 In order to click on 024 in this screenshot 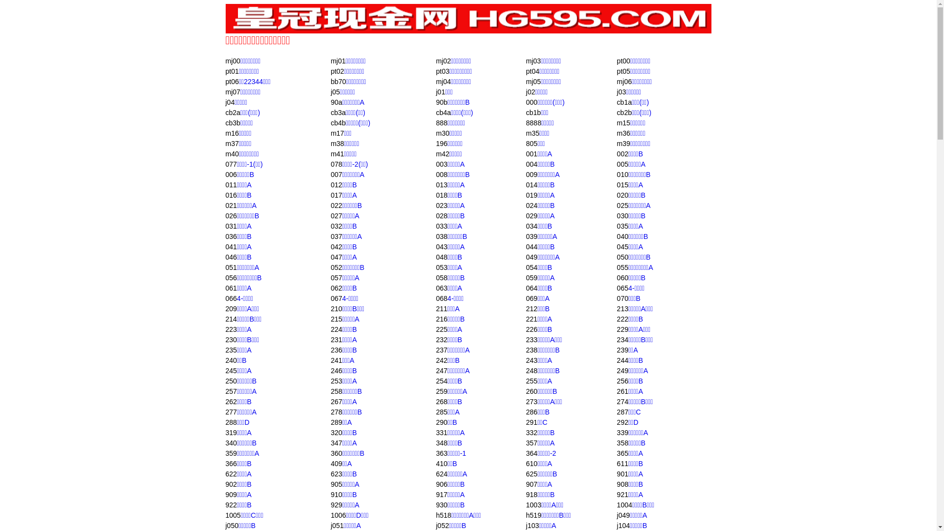, I will do `click(532, 206)`.